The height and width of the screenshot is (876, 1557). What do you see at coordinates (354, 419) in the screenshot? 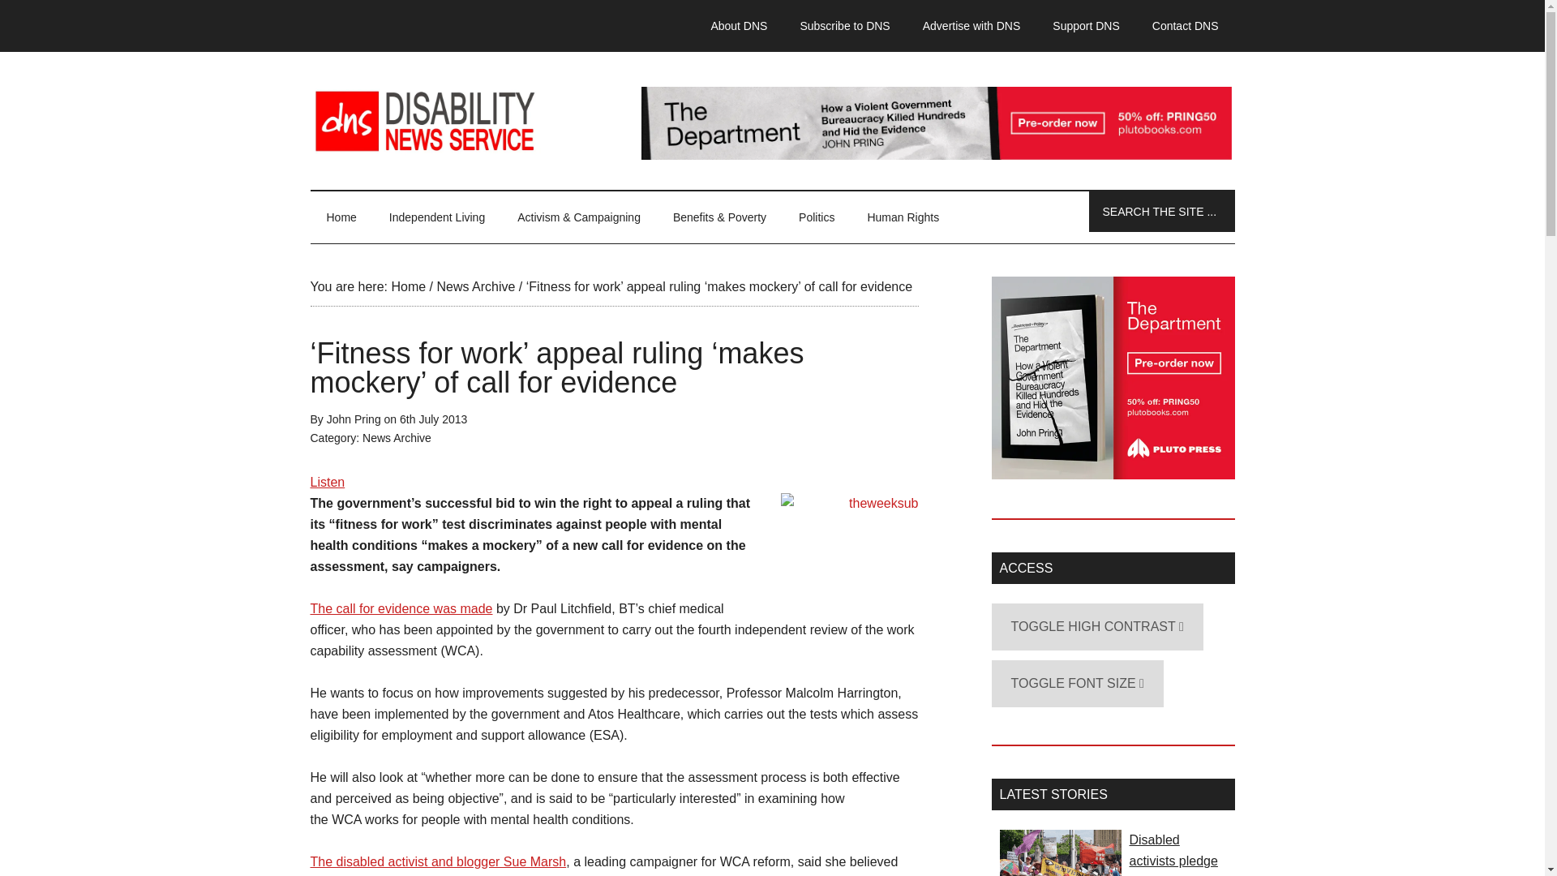
I see `John Pring` at bounding box center [354, 419].